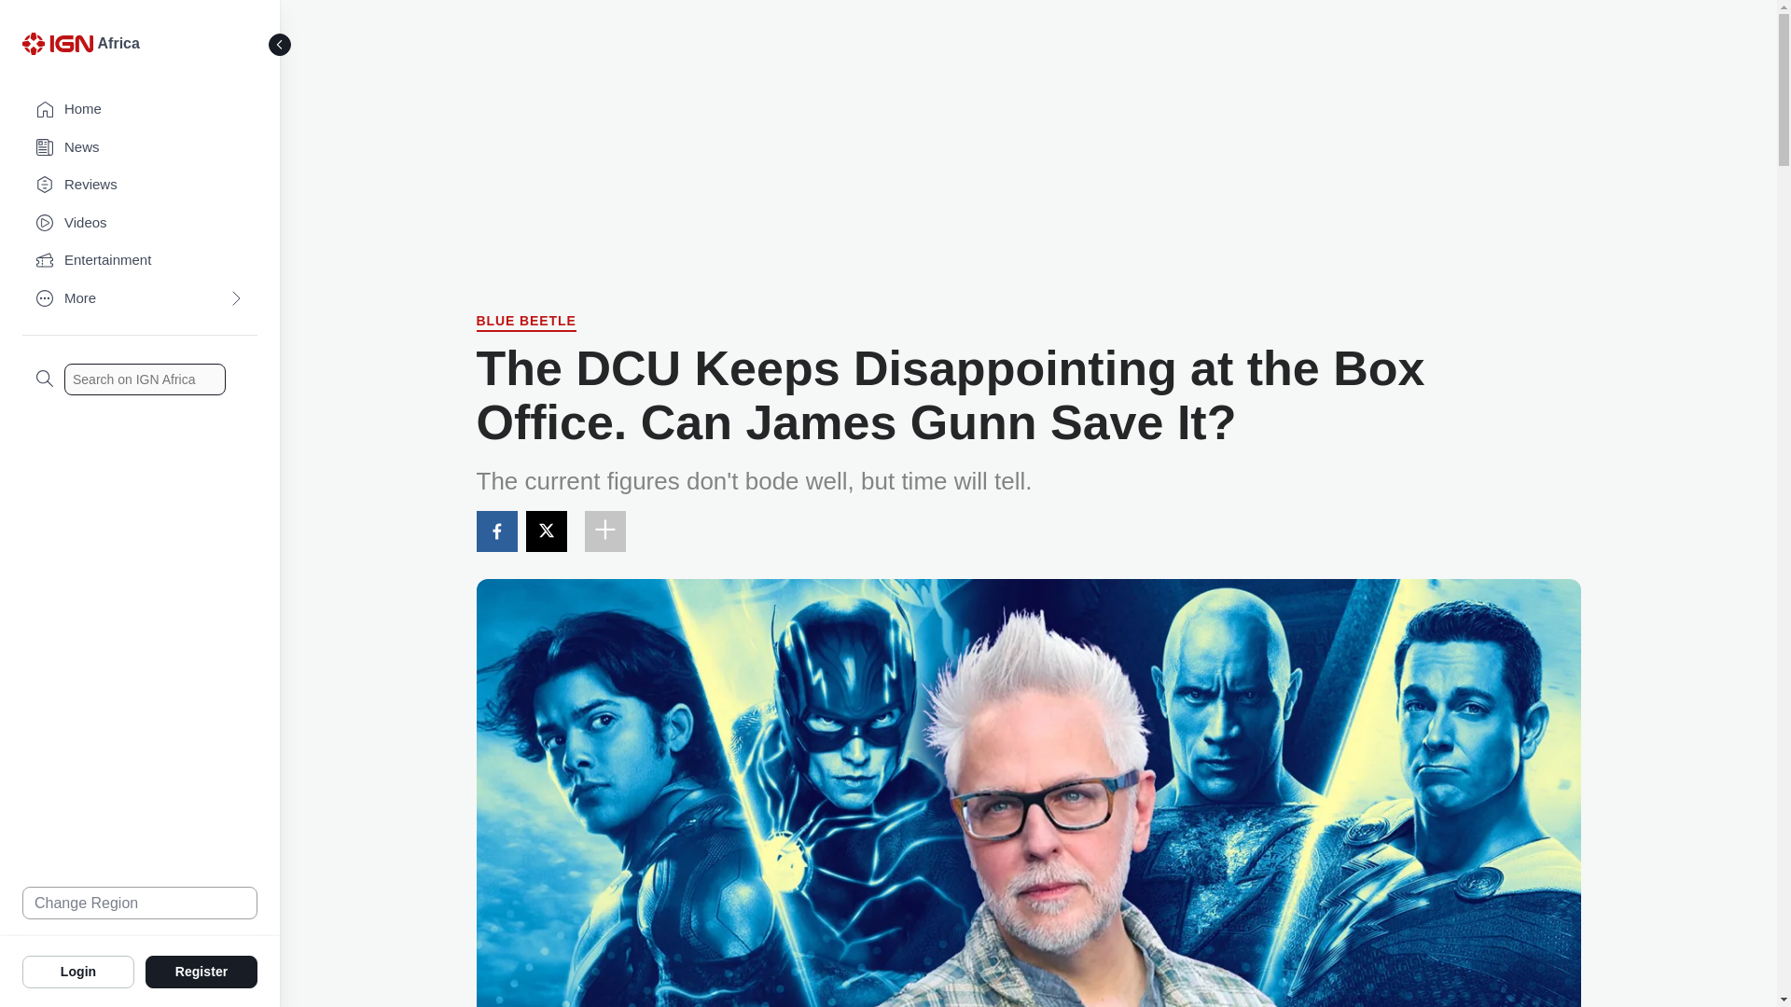  I want to click on Login, so click(78, 971).